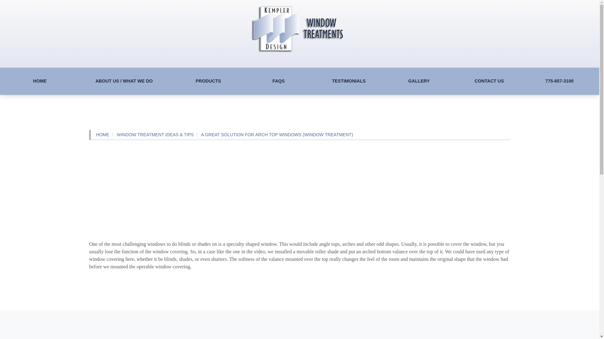 The height and width of the screenshot is (339, 604). I want to click on PRODUCTS, so click(208, 81).